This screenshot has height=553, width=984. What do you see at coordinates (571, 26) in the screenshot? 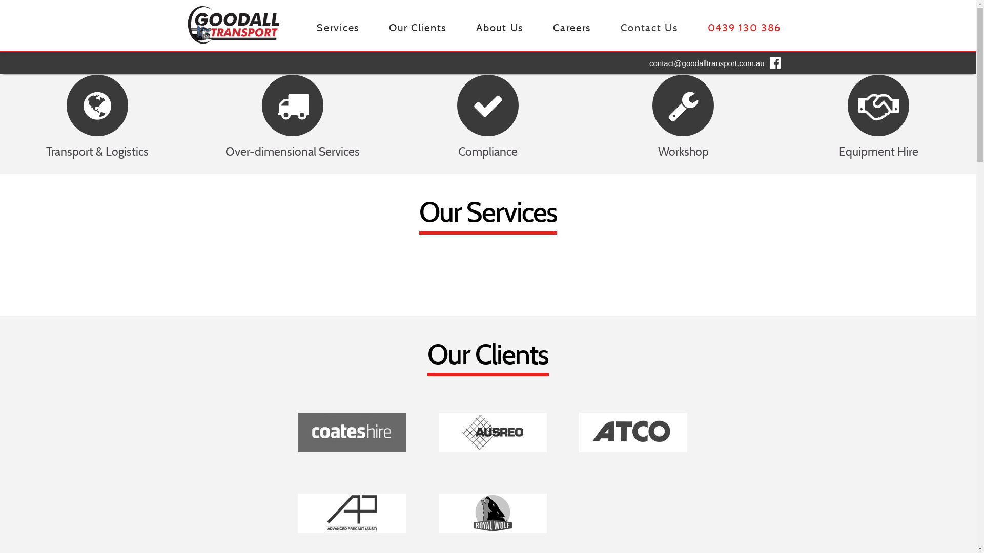
I see `Careers` at bounding box center [571, 26].